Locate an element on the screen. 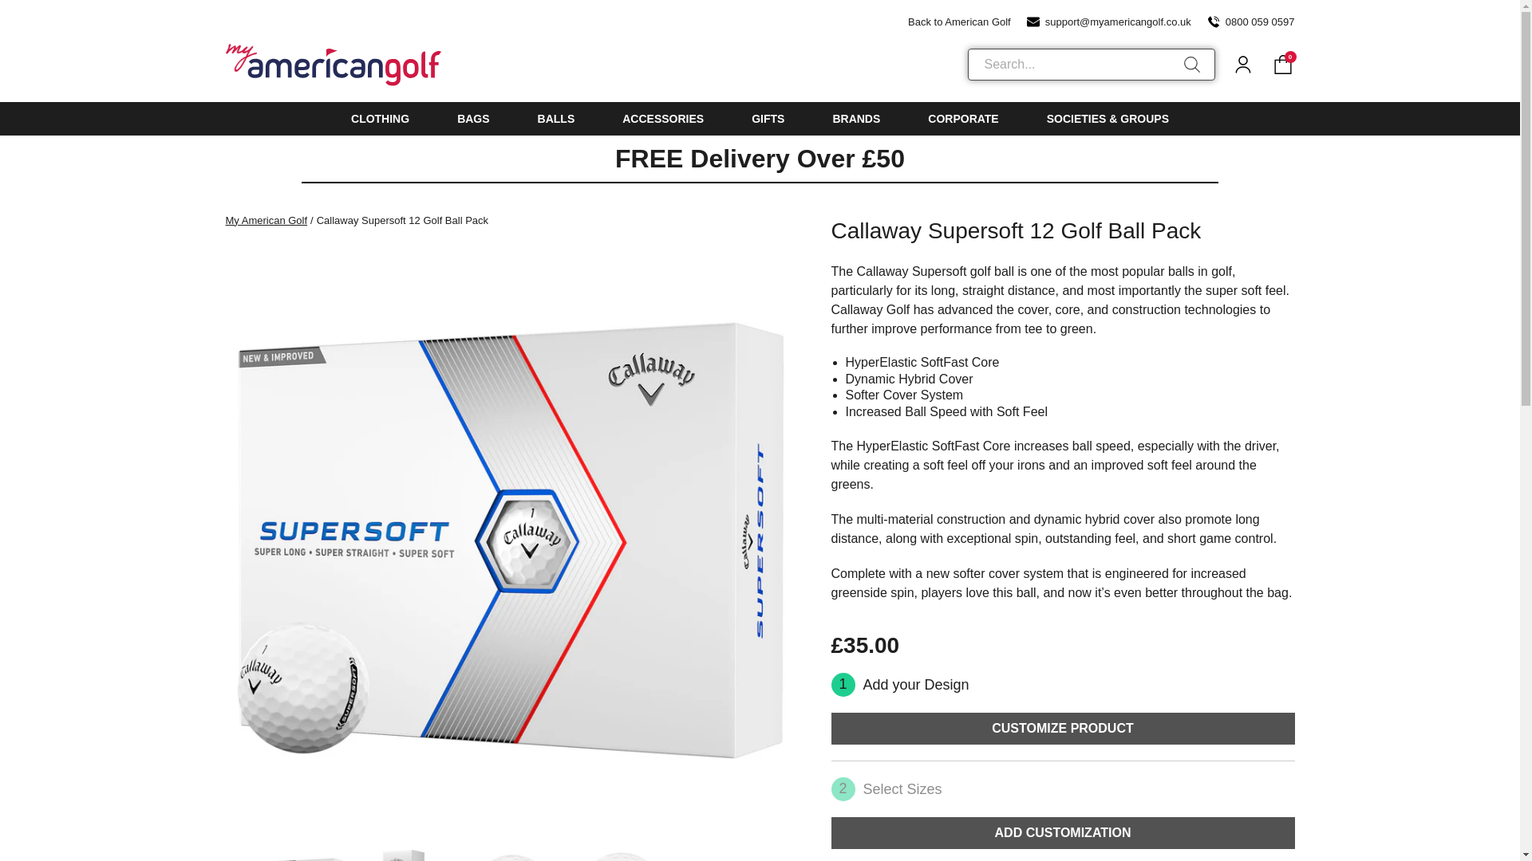  ADD CUSTOMIZATION is located at coordinates (1063, 832).